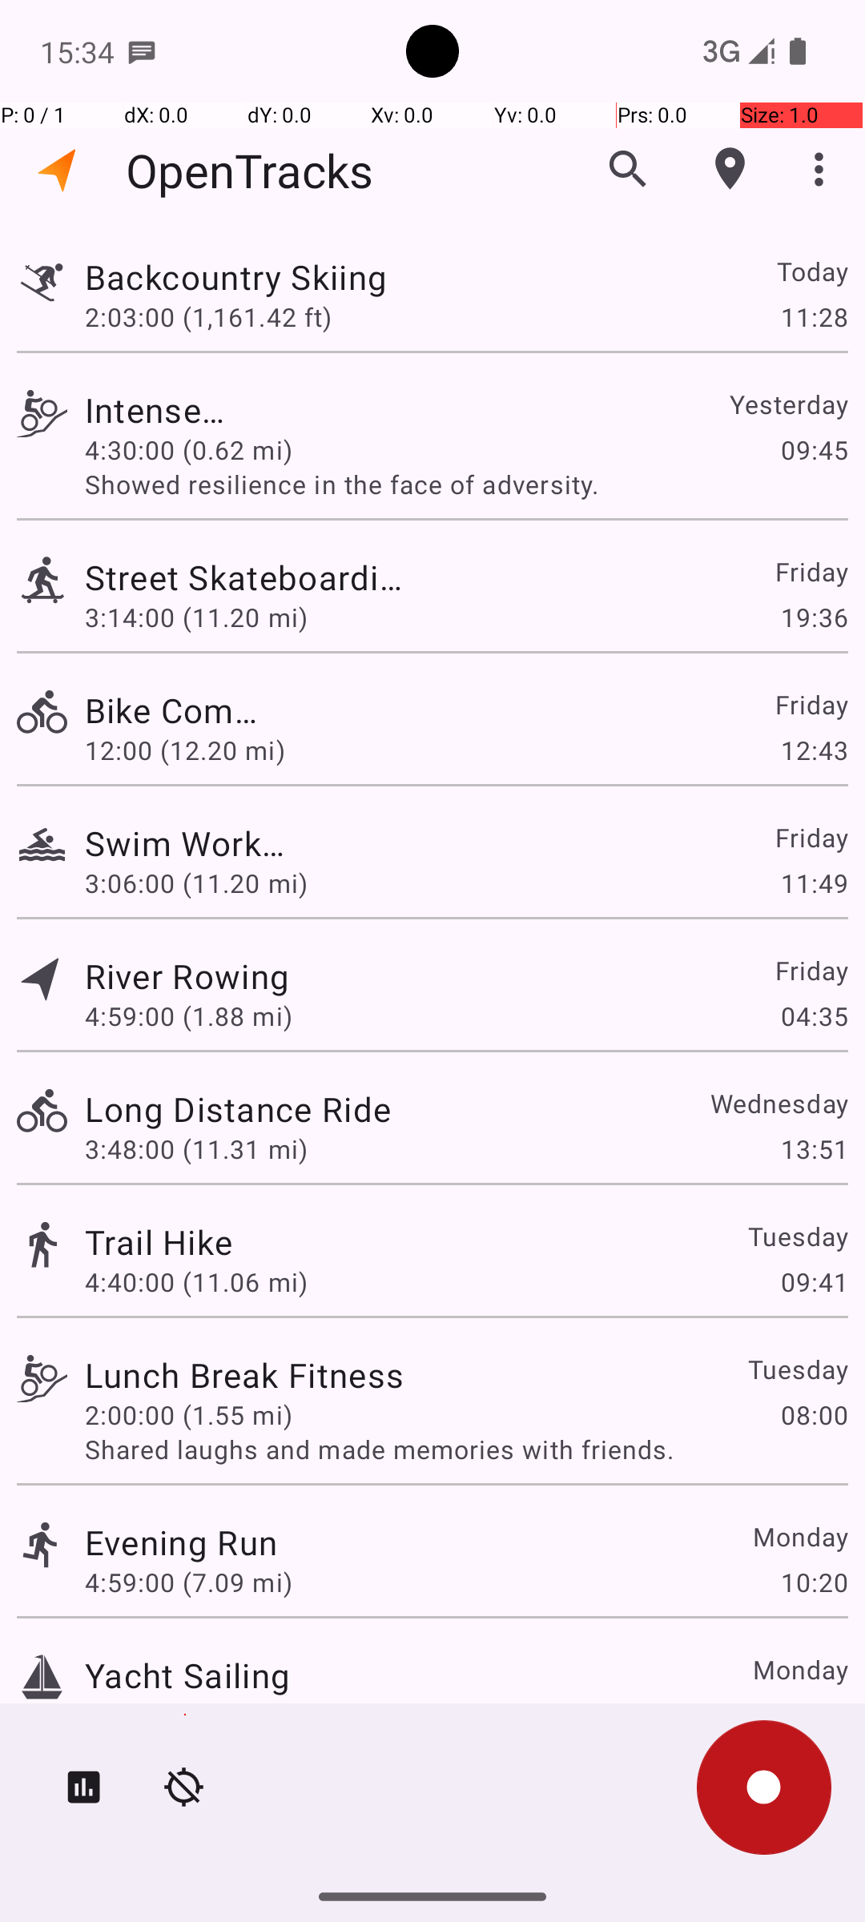 The width and height of the screenshot is (865, 1922). What do you see at coordinates (187, 842) in the screenshot?
I see `Swim Workout` at bounding box center [187, 842].